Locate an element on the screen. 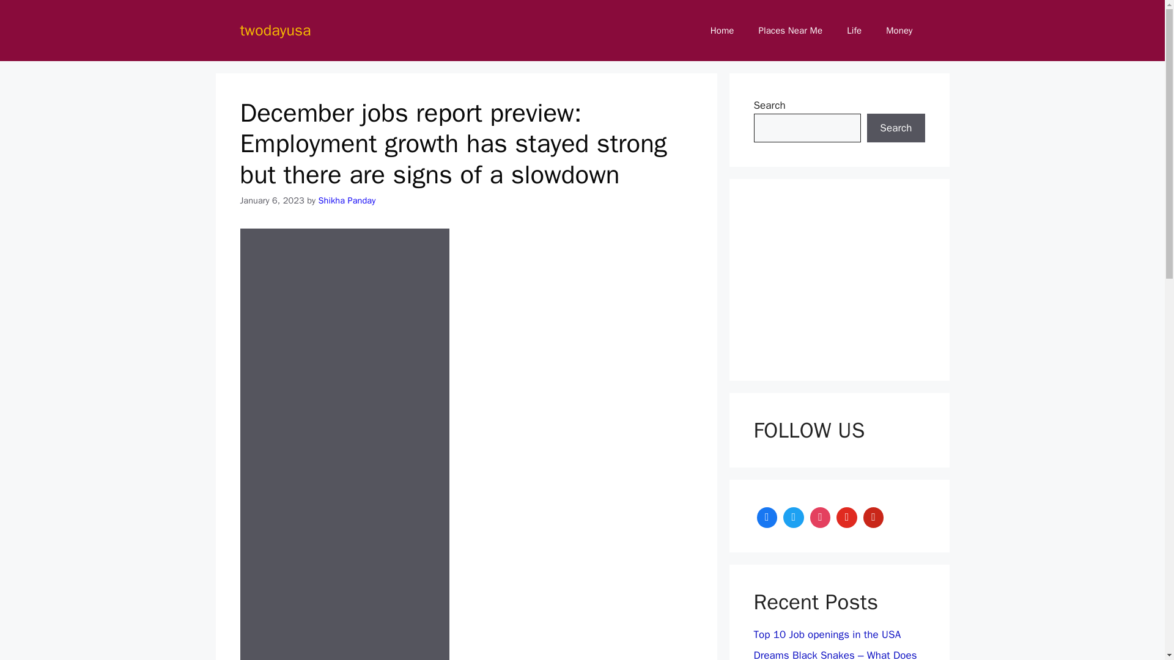 Image resolution: width=1174 pixels, height=660 pixels. Home is located at coordinates (723, 31).